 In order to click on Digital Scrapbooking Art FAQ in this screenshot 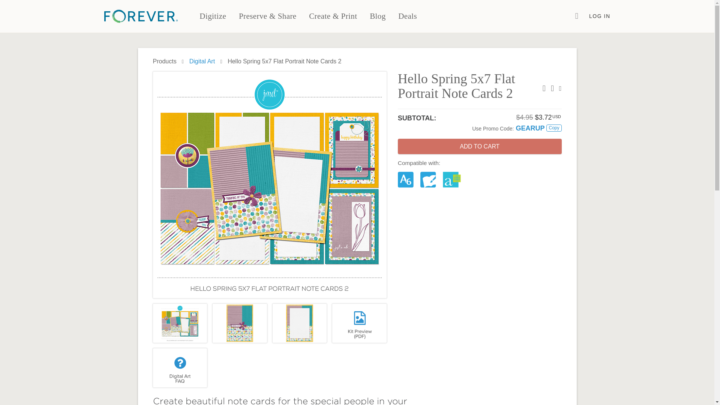, I will do `click(180, 367)`.